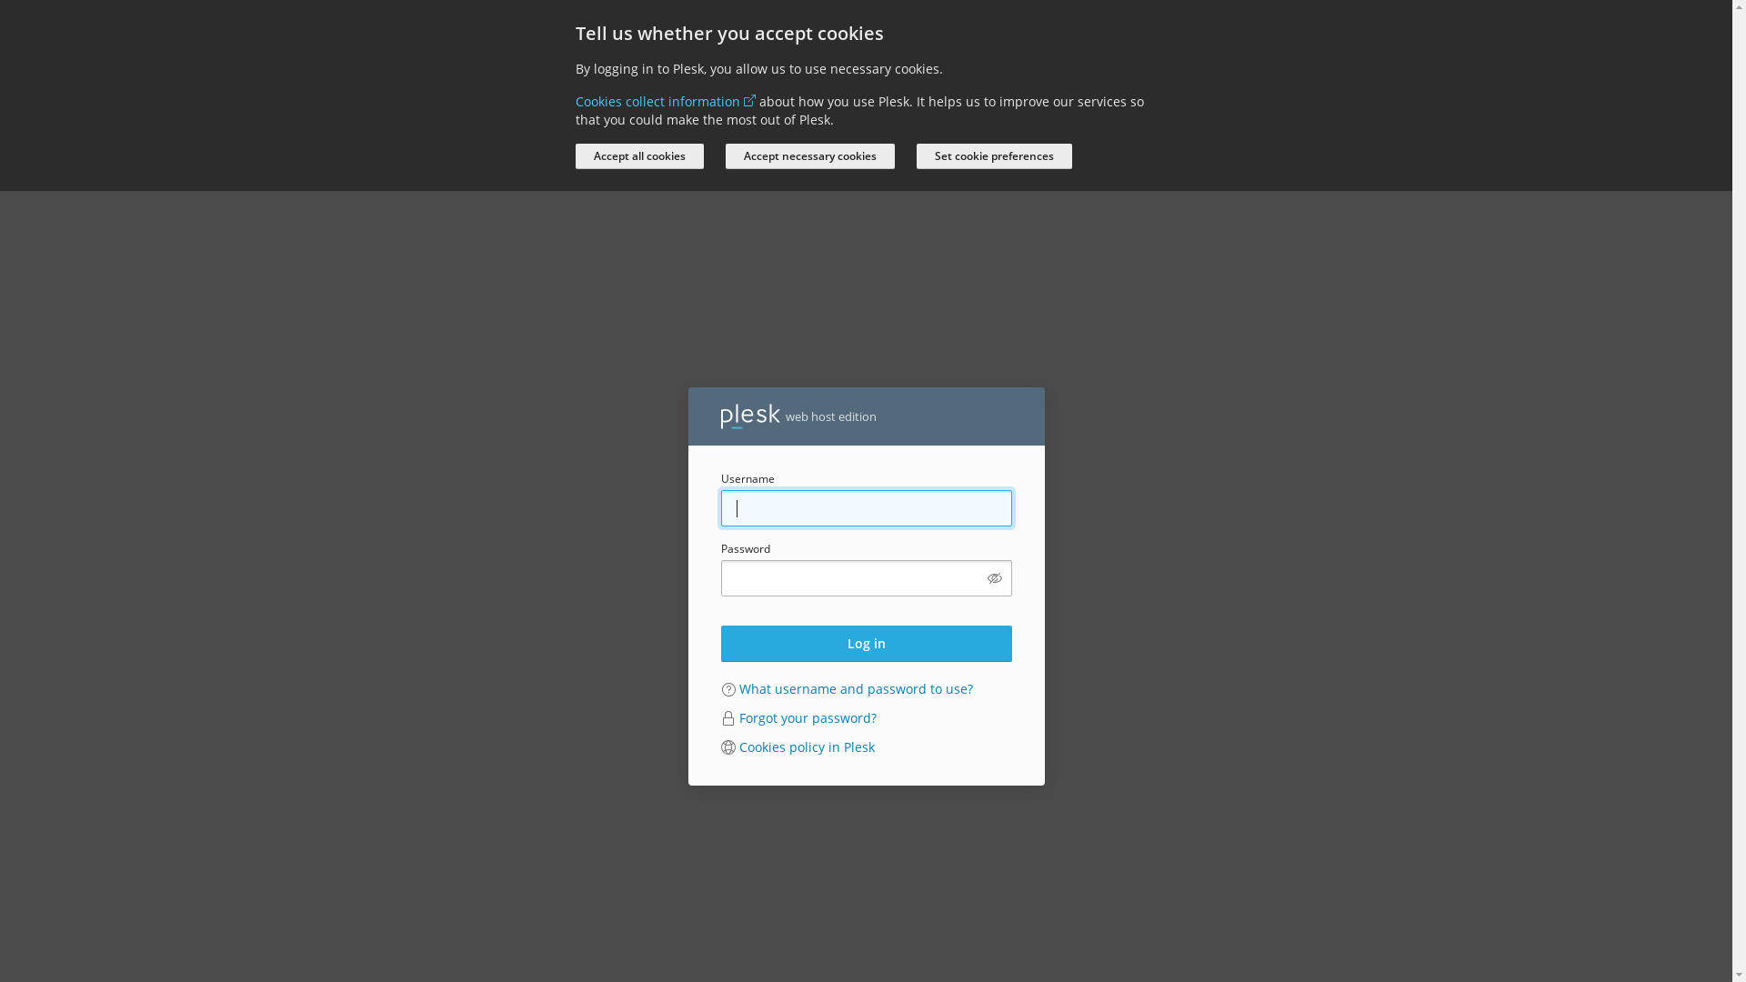 The width and height of the screenshot is (1746, 982). Describe the element at coordinates (806, 747) in the screenshot. I see `Cookies policy in Plesk` at that location.